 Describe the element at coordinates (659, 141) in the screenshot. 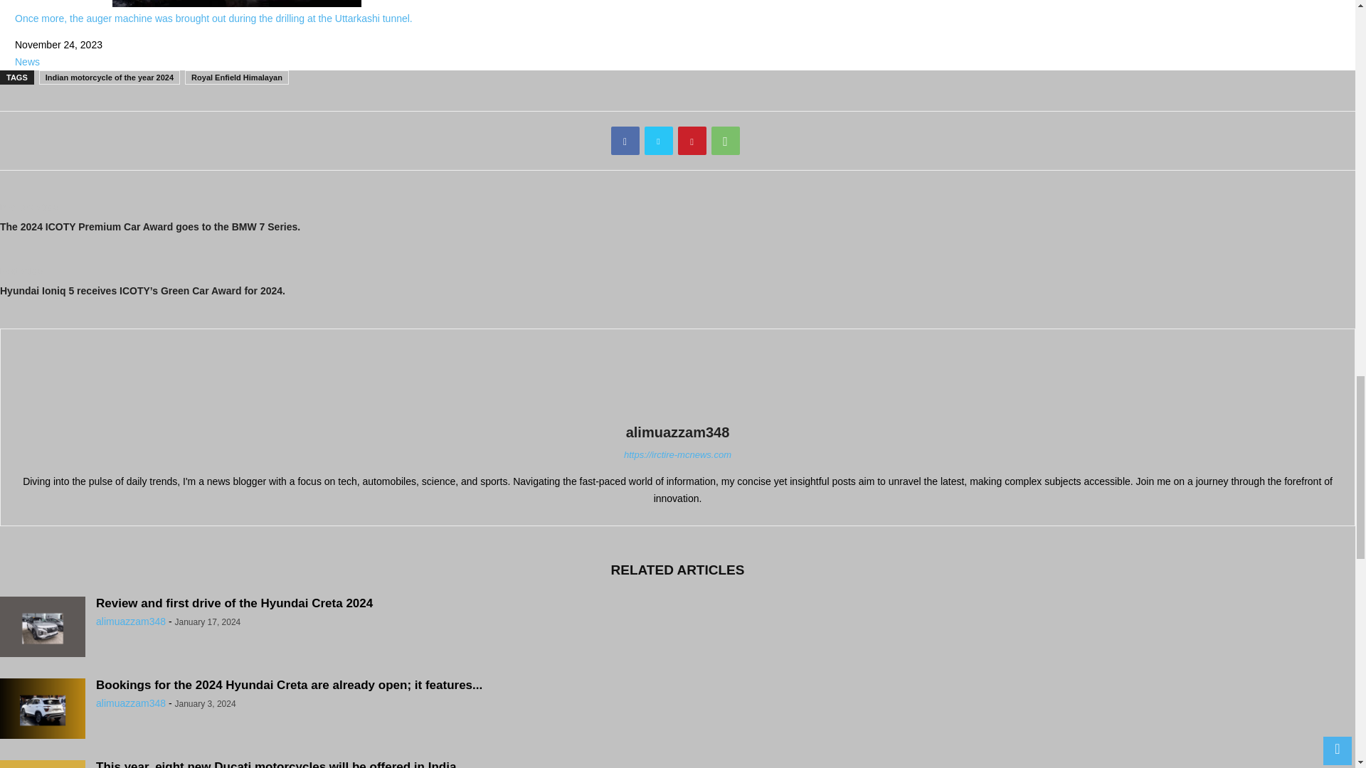

I see `Twitter` at that location.